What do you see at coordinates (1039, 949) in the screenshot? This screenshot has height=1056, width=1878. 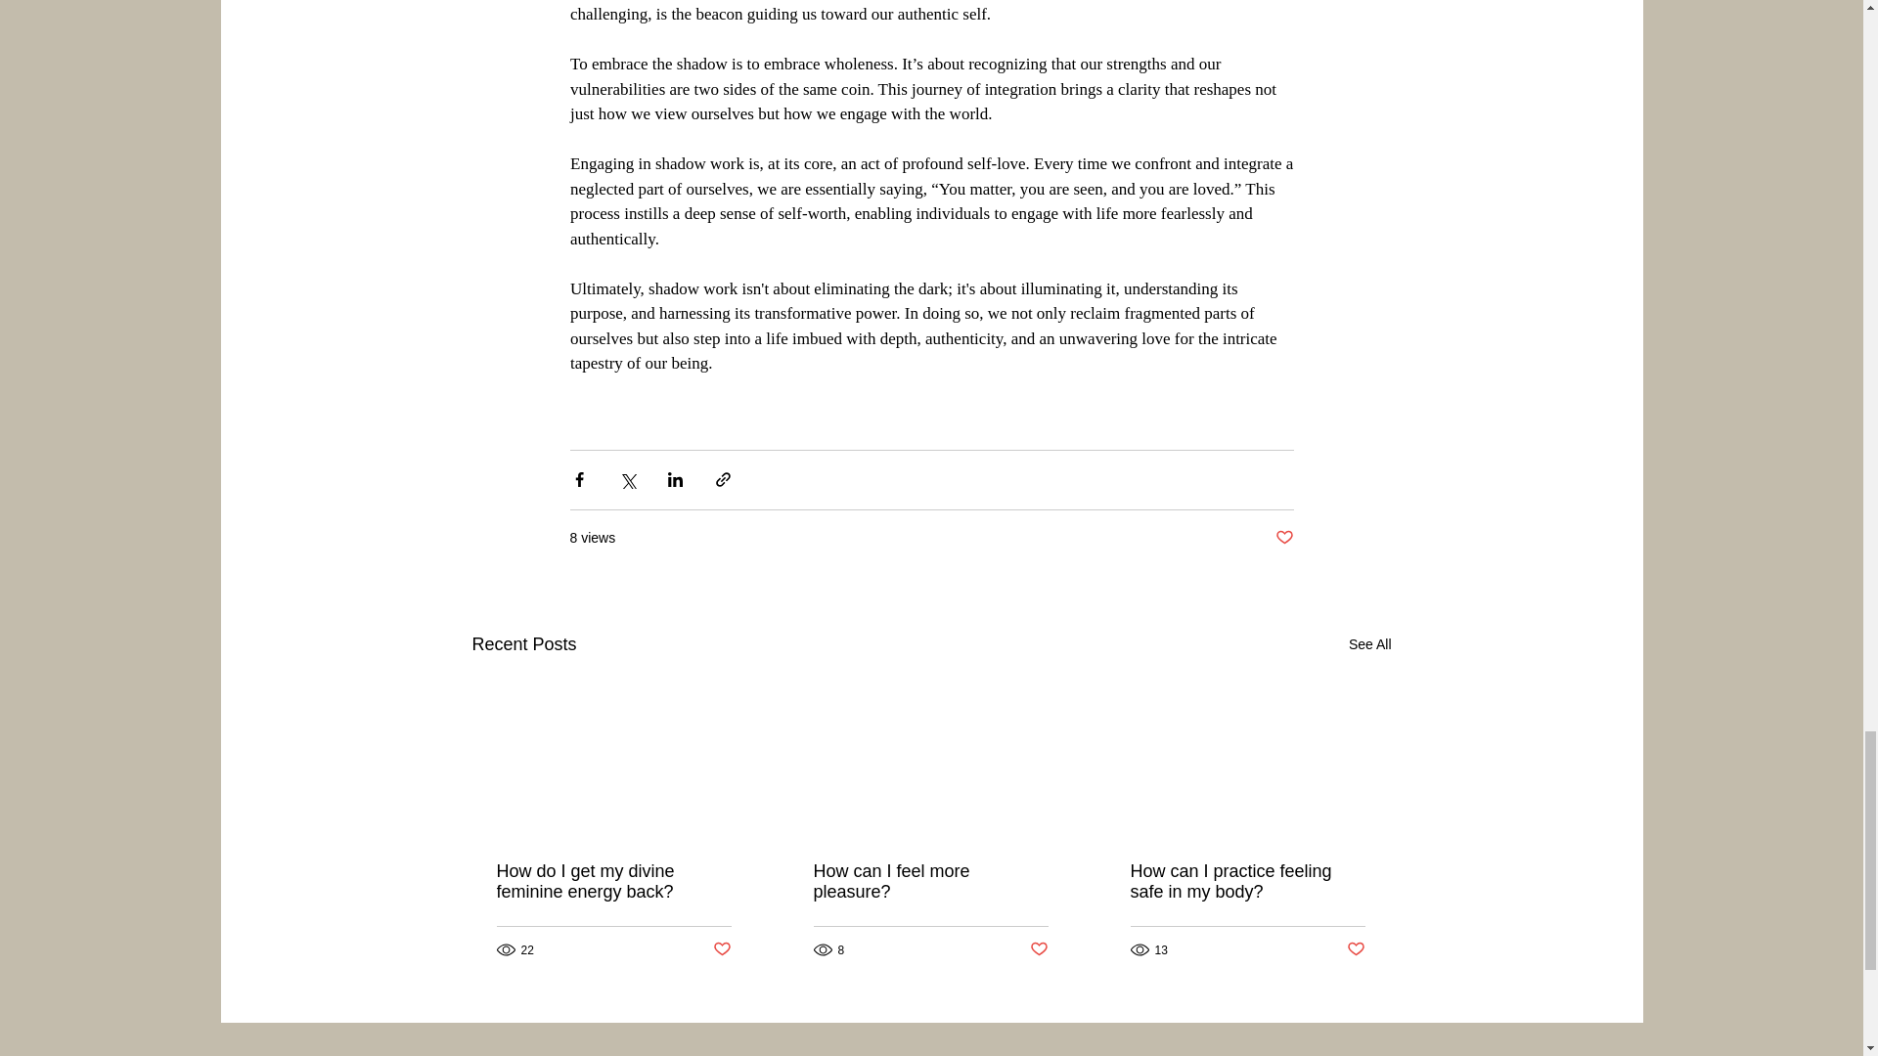 I see `Post not marked as liked` at bounding box center [1039, 949].